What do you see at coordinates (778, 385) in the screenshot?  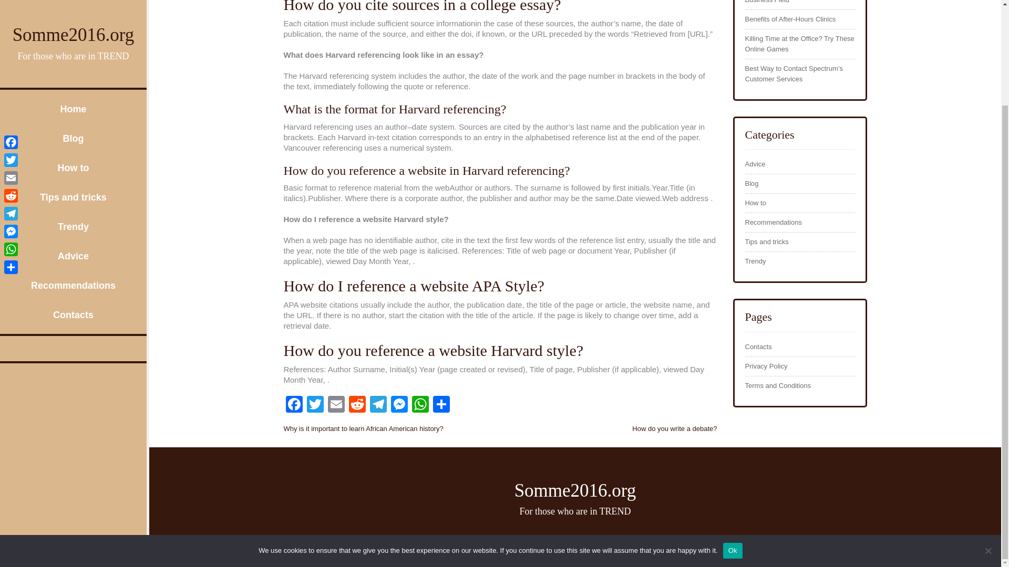 I see `Terms and Conditions` at bounding box center [778, 385].